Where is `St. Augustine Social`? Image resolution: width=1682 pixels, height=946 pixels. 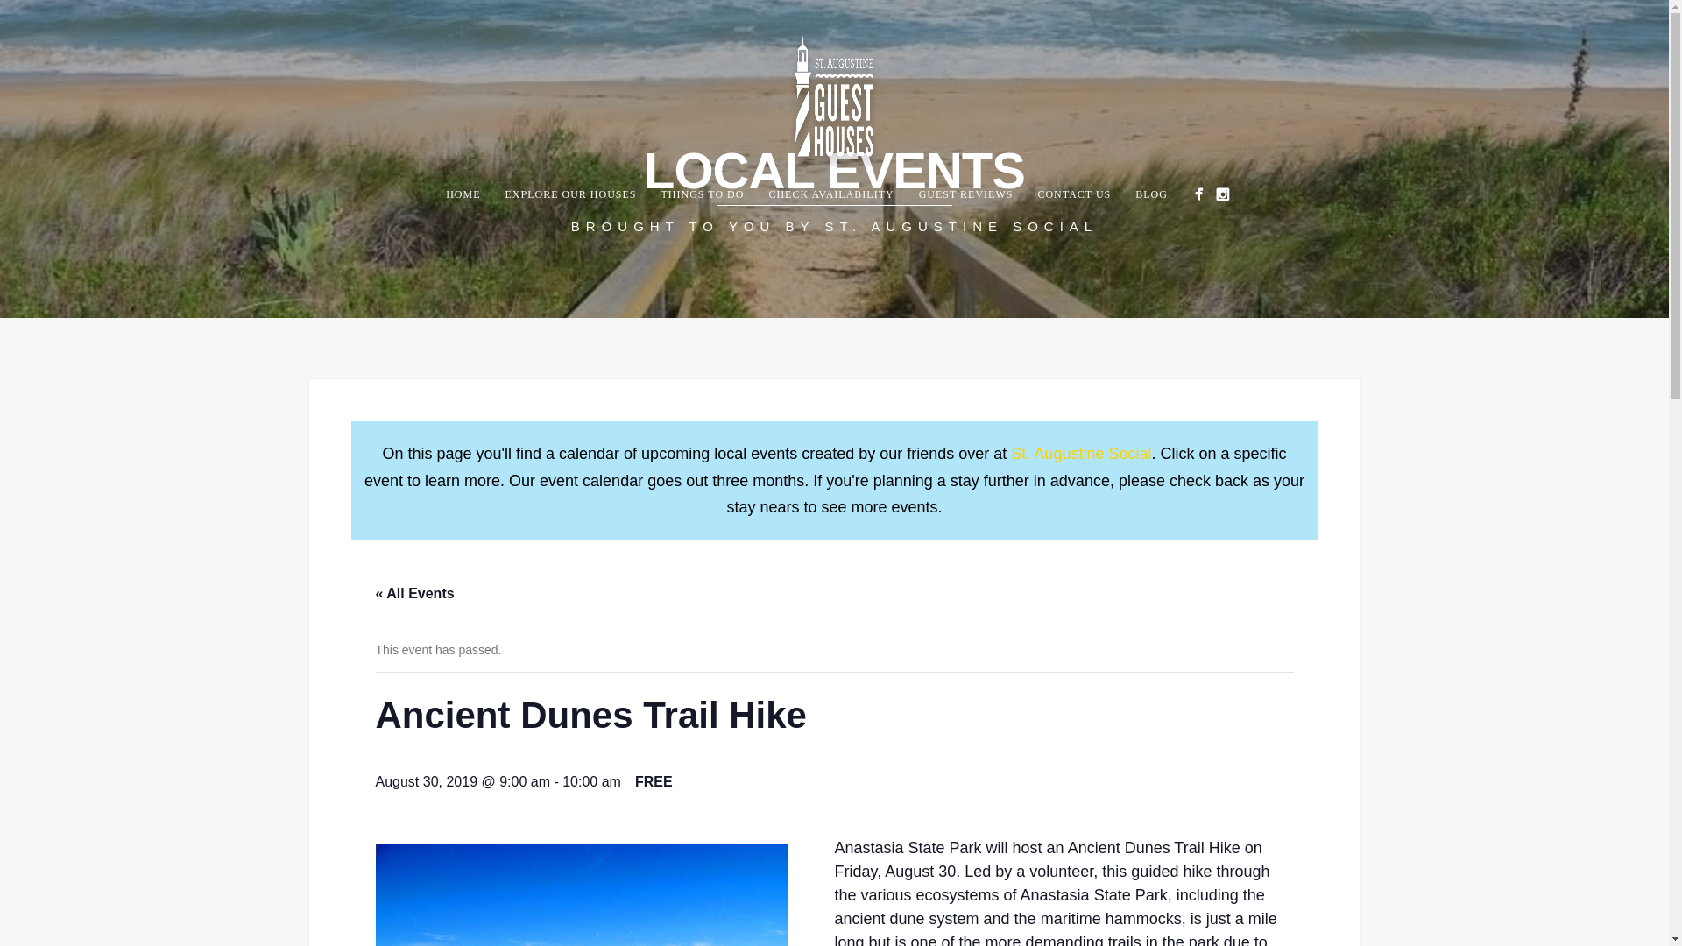
St. Augustine Social is located at coordinates (1080, 454).